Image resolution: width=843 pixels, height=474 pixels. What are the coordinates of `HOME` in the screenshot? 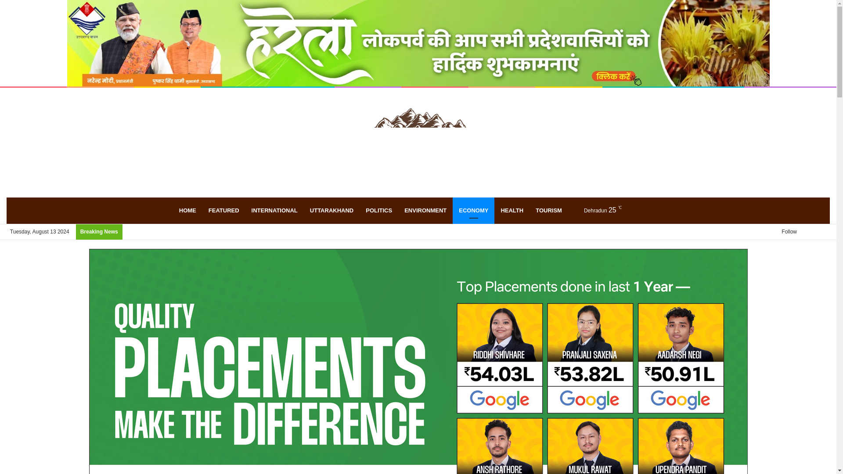 It's located at (187, 211).